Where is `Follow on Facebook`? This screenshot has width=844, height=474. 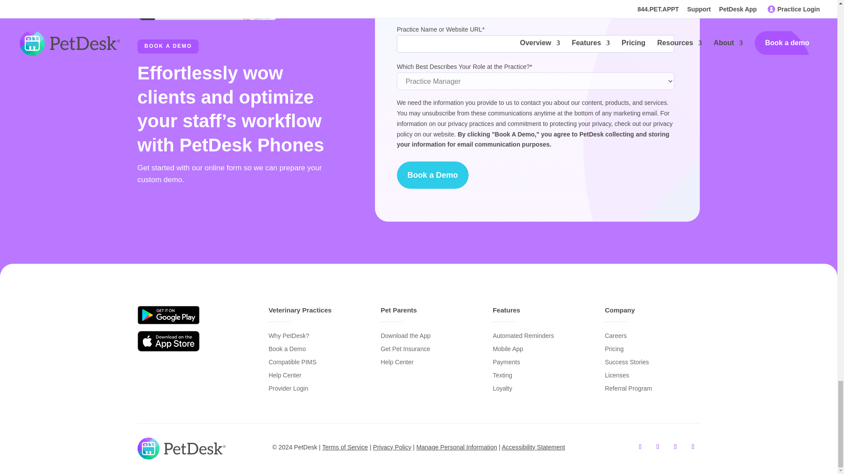 Follow on Facebook is located at coordinates (640, 447).